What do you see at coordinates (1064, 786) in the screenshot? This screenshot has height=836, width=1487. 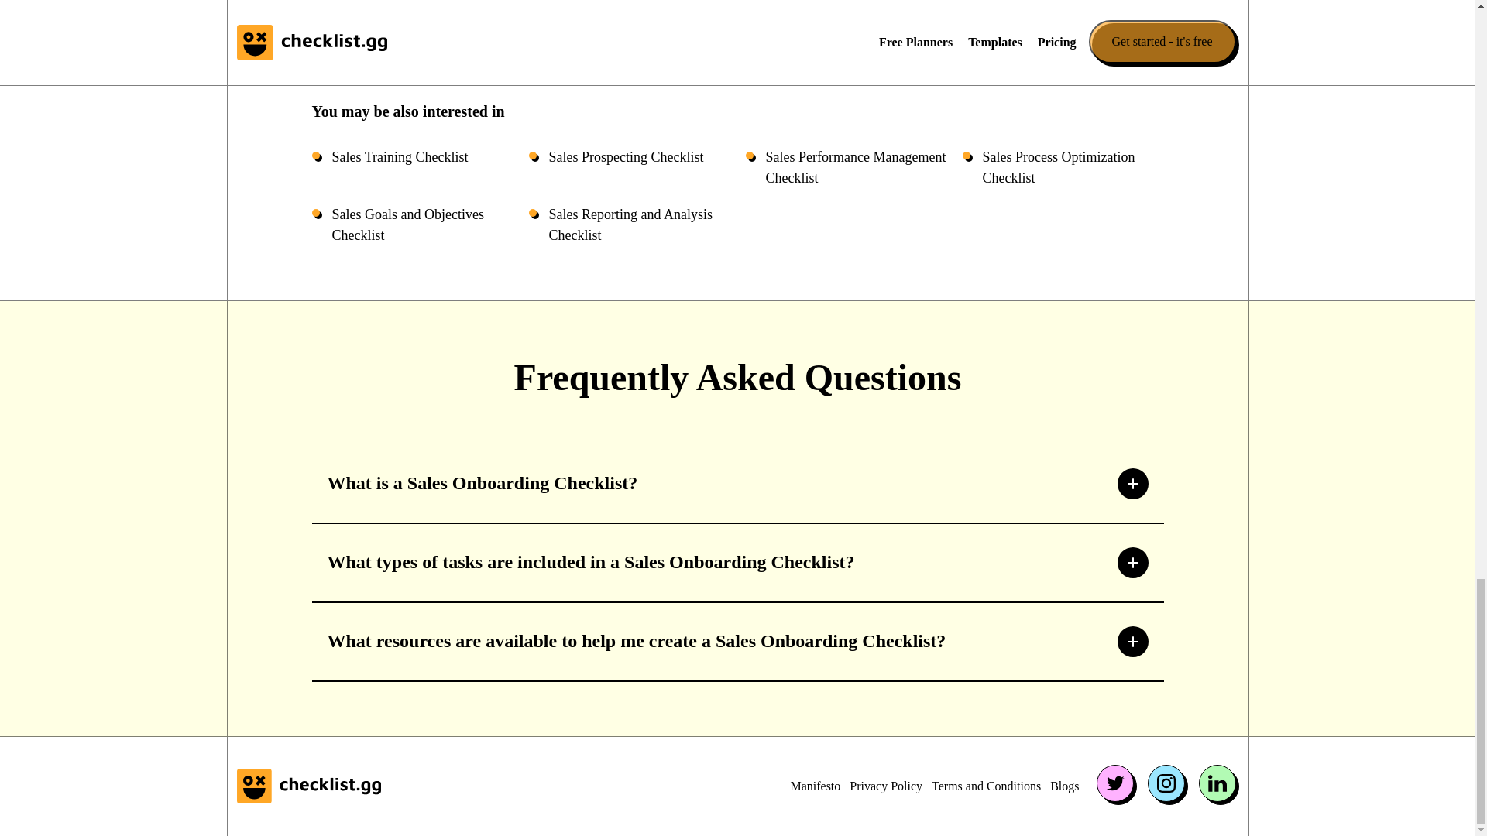 I see `Blogs` at bounding box center [1064, 786].